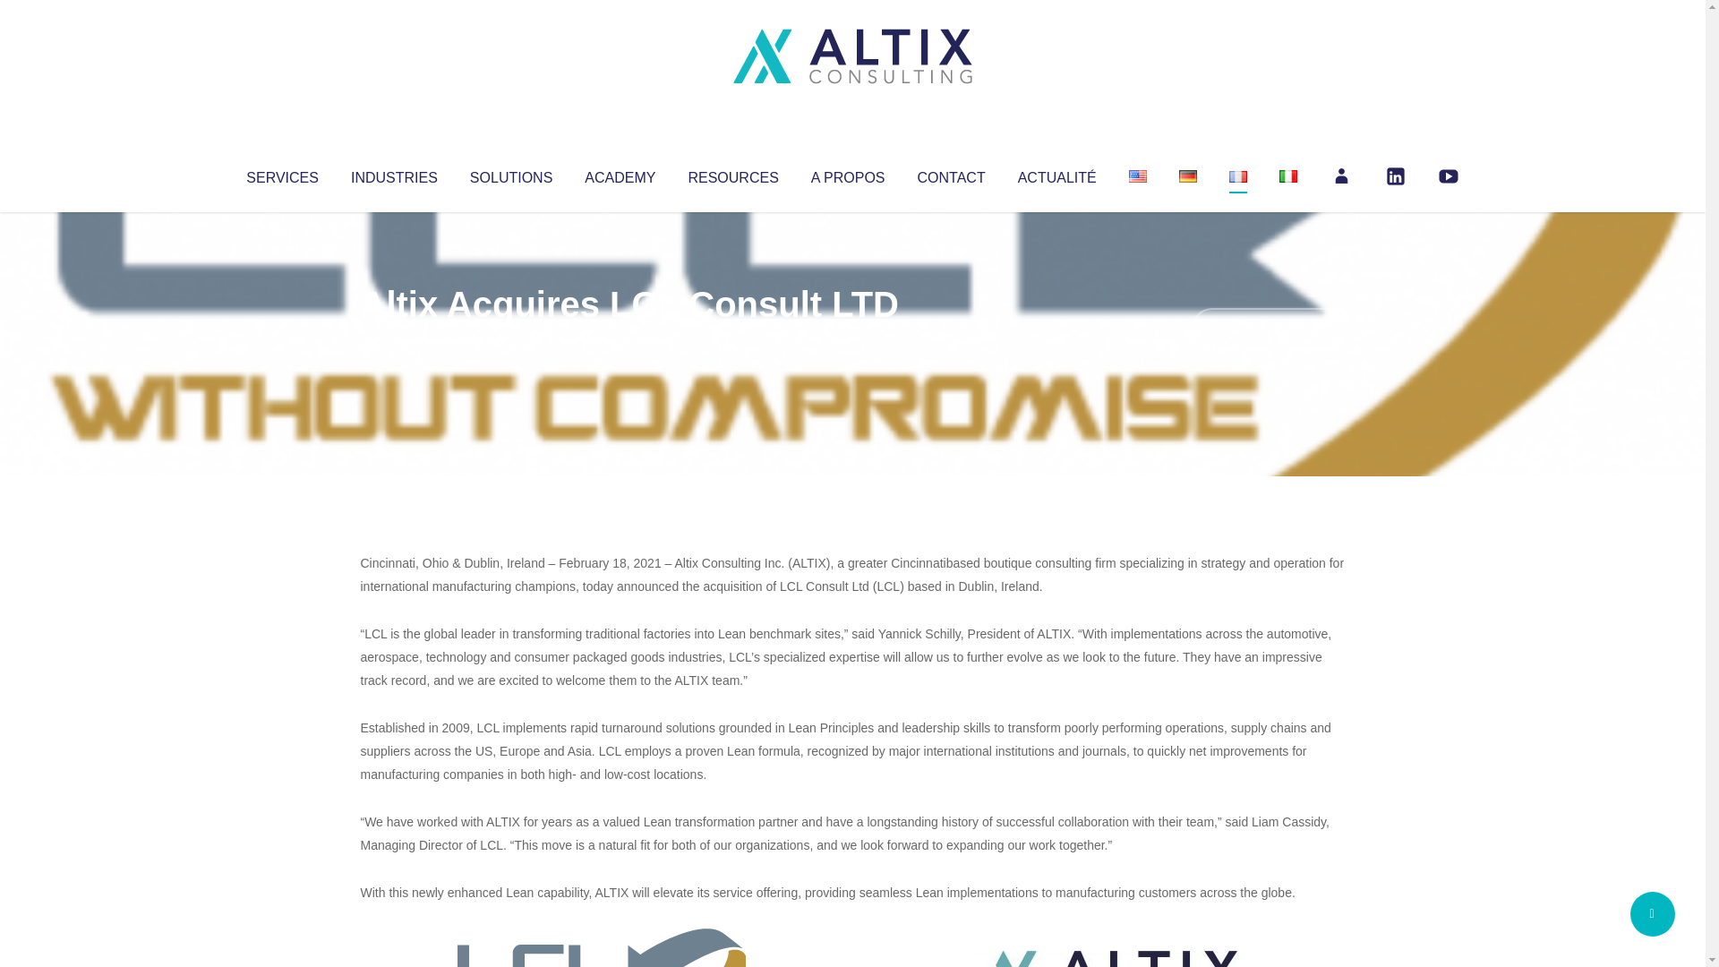  What do you see at coordinates (1268, 328) in the screenshot?
I see `No Comments` at bounding box center [1268, 328].